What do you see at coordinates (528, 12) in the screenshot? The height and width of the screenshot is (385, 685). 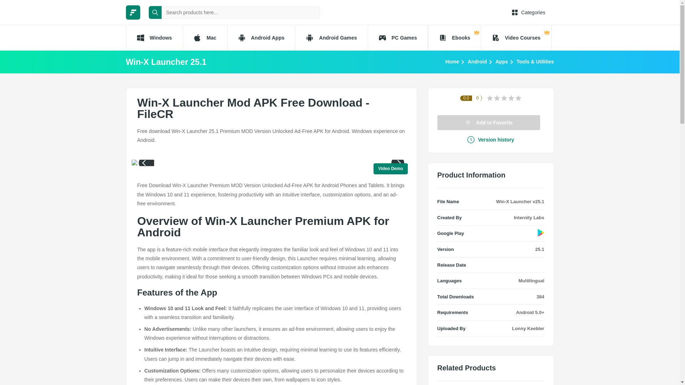 I see `Categories` at bounding box center [528, 12].